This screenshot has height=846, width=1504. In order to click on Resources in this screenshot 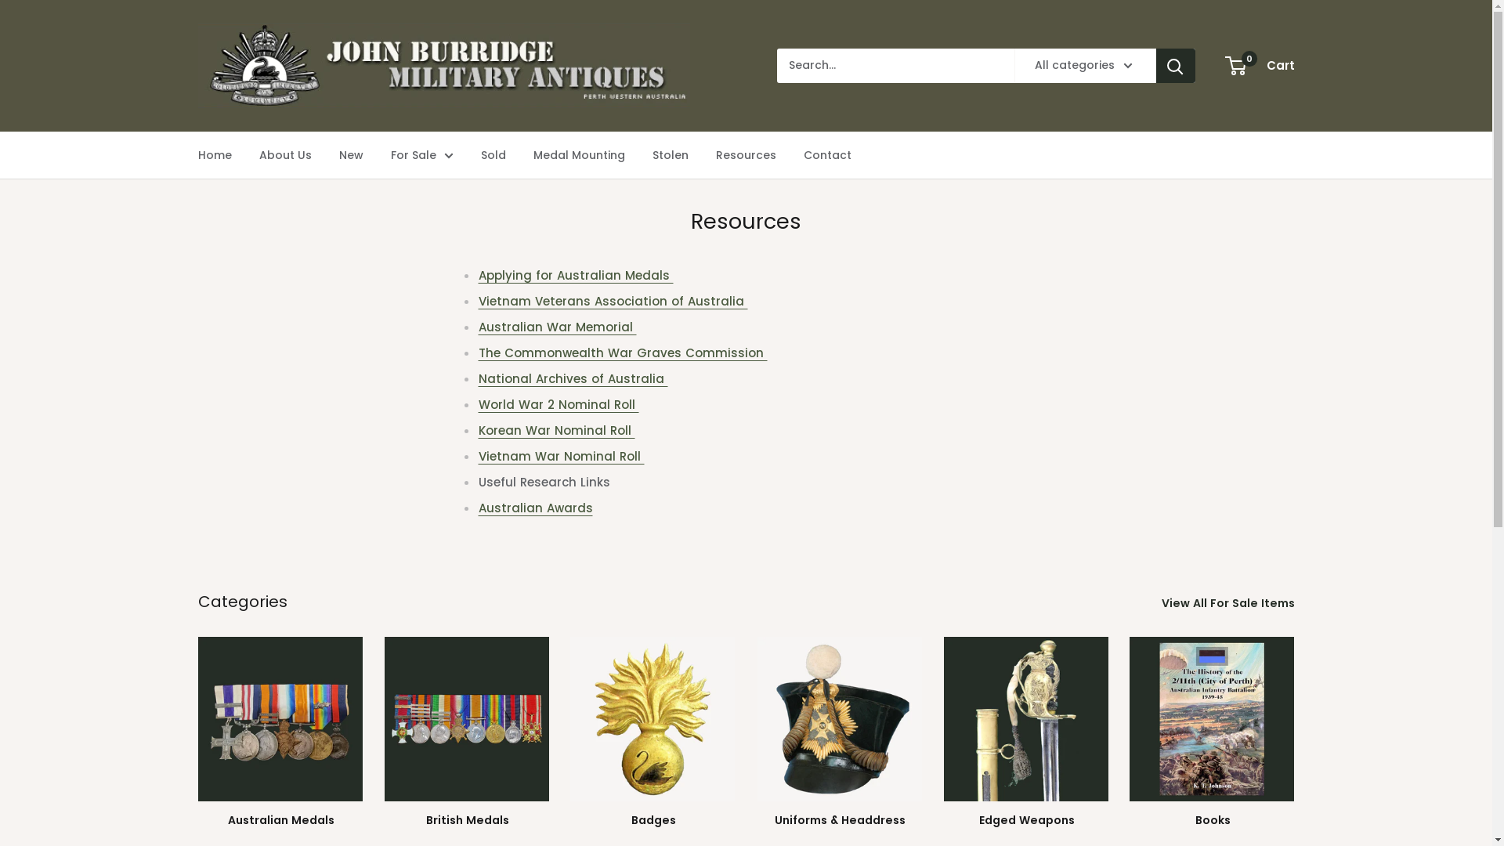, I will do `click(746, 155)`.